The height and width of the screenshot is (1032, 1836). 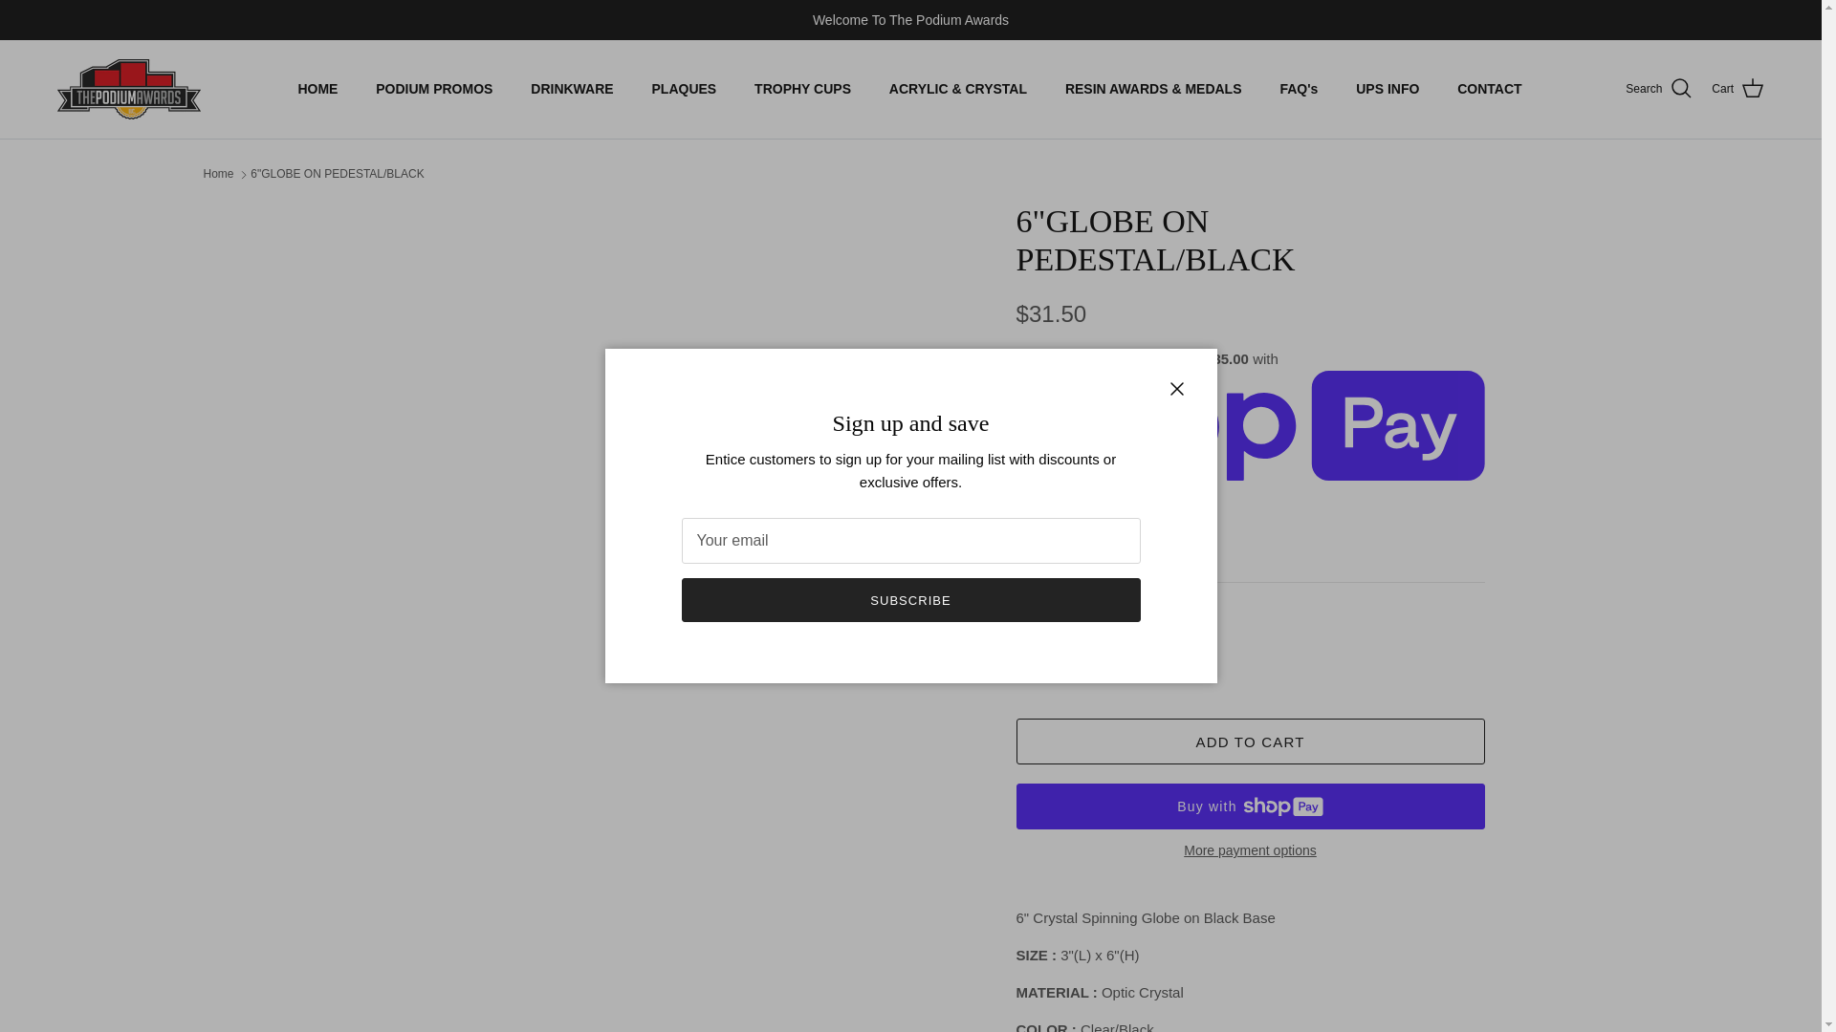 What do you see at coordinates (572, 89) in the screenshot?
I see `DRINKWARE` at bounding box center [572, 89].